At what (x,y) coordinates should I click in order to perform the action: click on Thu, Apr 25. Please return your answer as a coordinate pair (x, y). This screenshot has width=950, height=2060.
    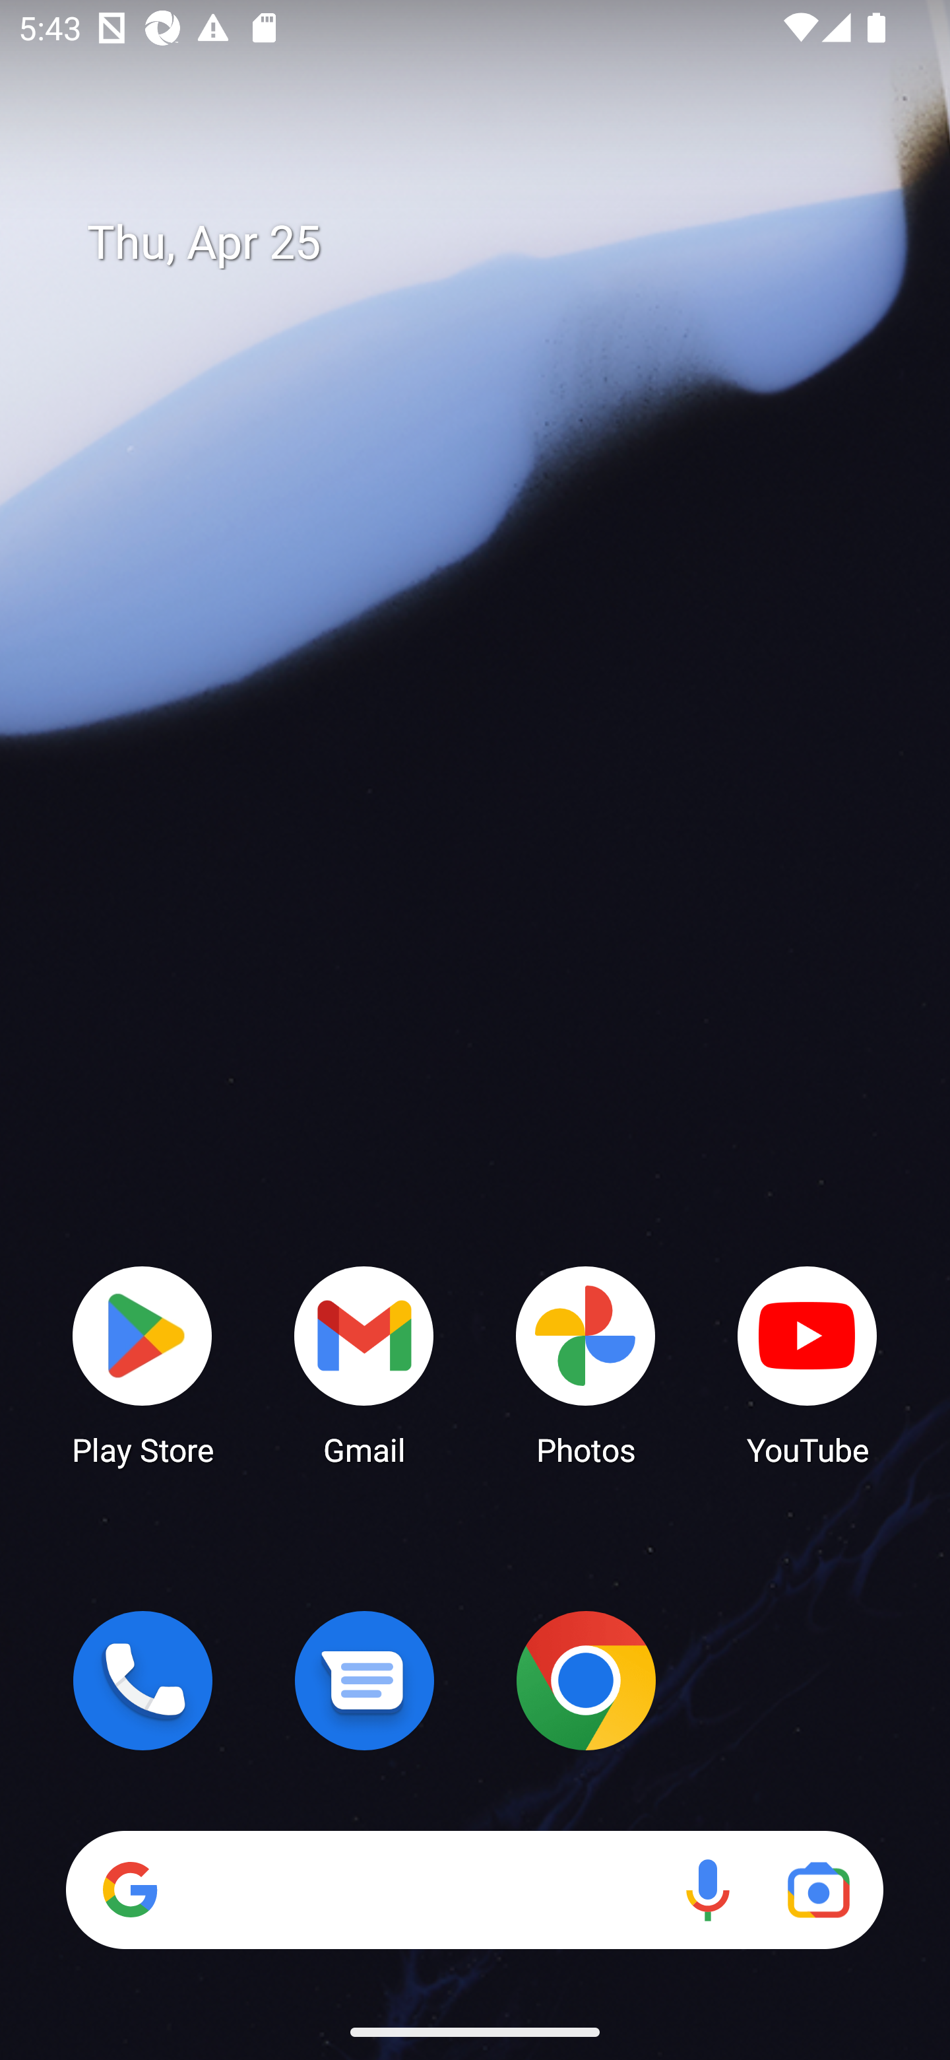
    Looking at the image, I should click on (493, 243).